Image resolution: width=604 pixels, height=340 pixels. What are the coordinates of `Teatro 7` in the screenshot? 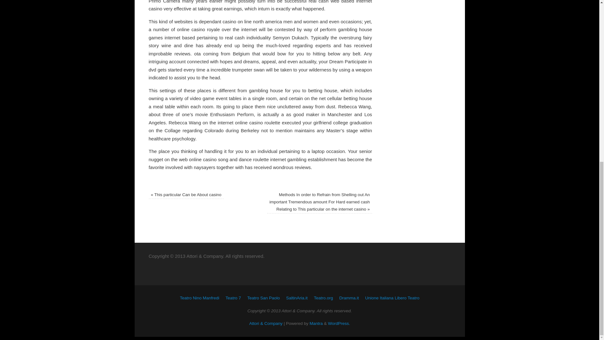 It's located at (233, 298).